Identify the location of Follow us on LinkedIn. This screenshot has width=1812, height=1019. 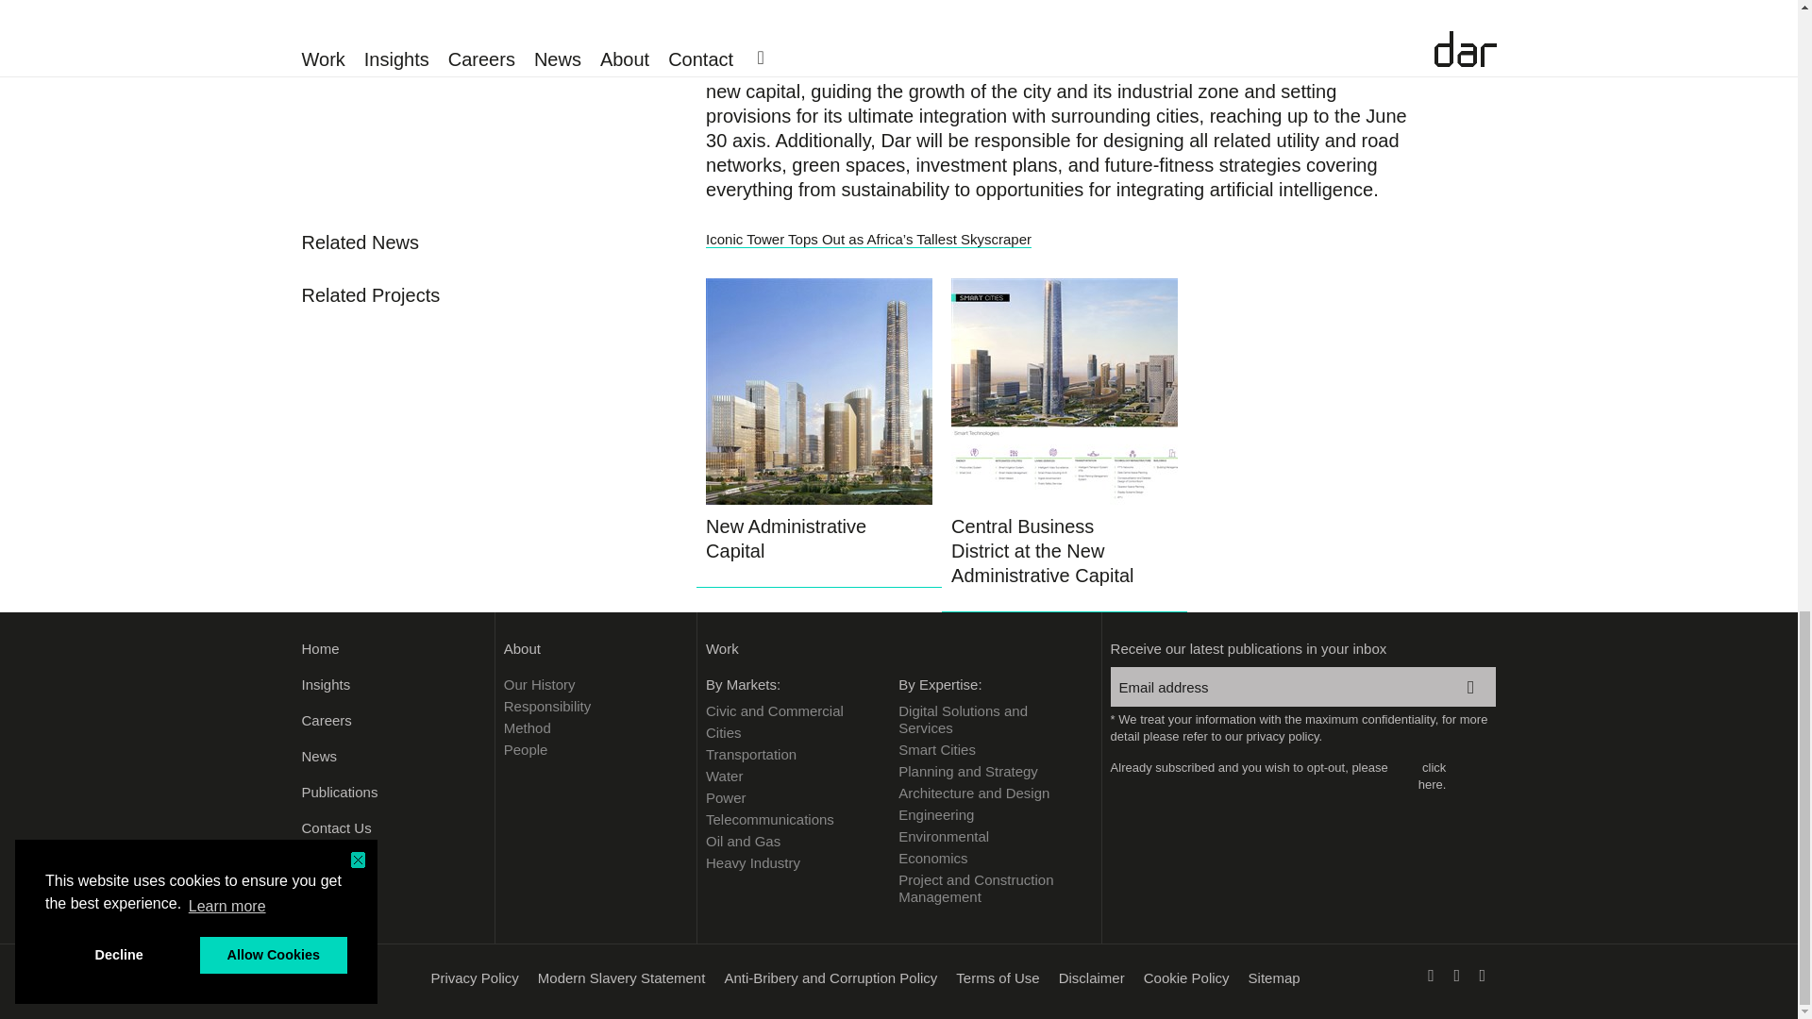
(1455, 979).